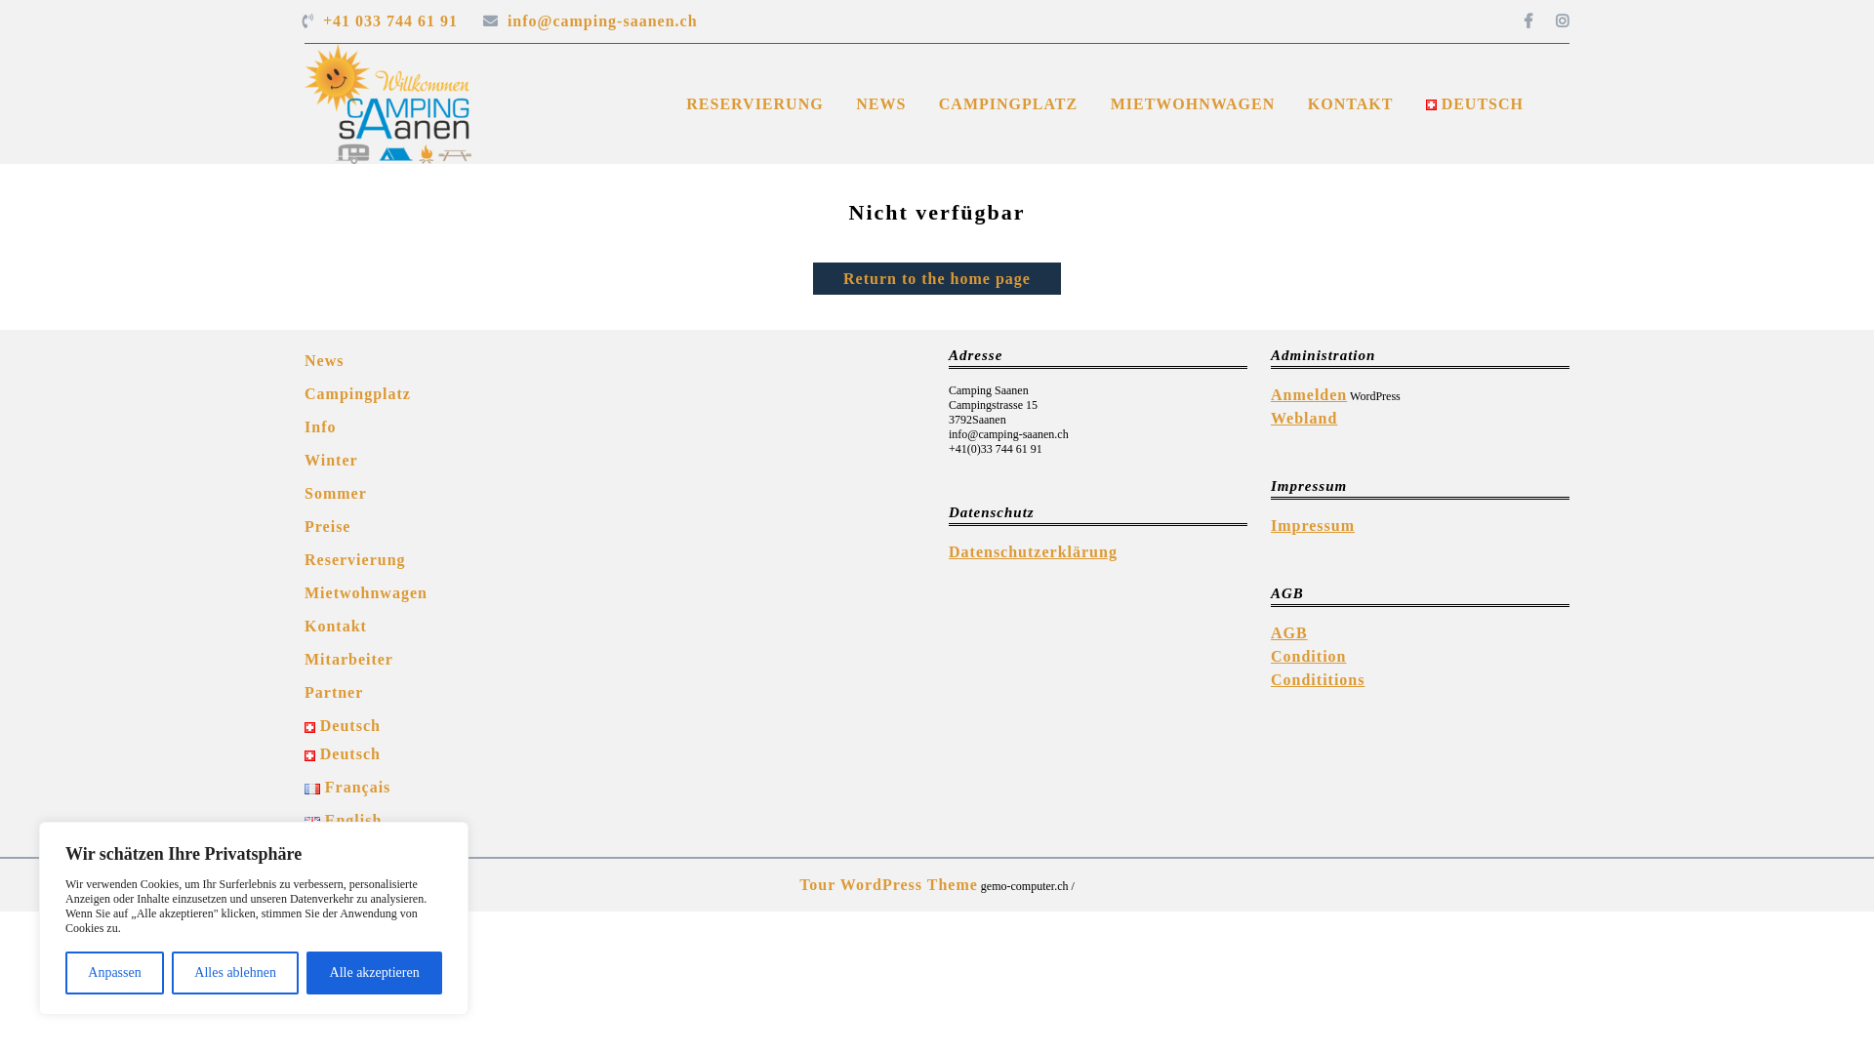 Image resolution: width=1874 pixels, height=1054 pixels. What do you see at coordinates (349, 660) in the screenshot?
I see `Mitarbeiter` at bounding box center [349, 660].